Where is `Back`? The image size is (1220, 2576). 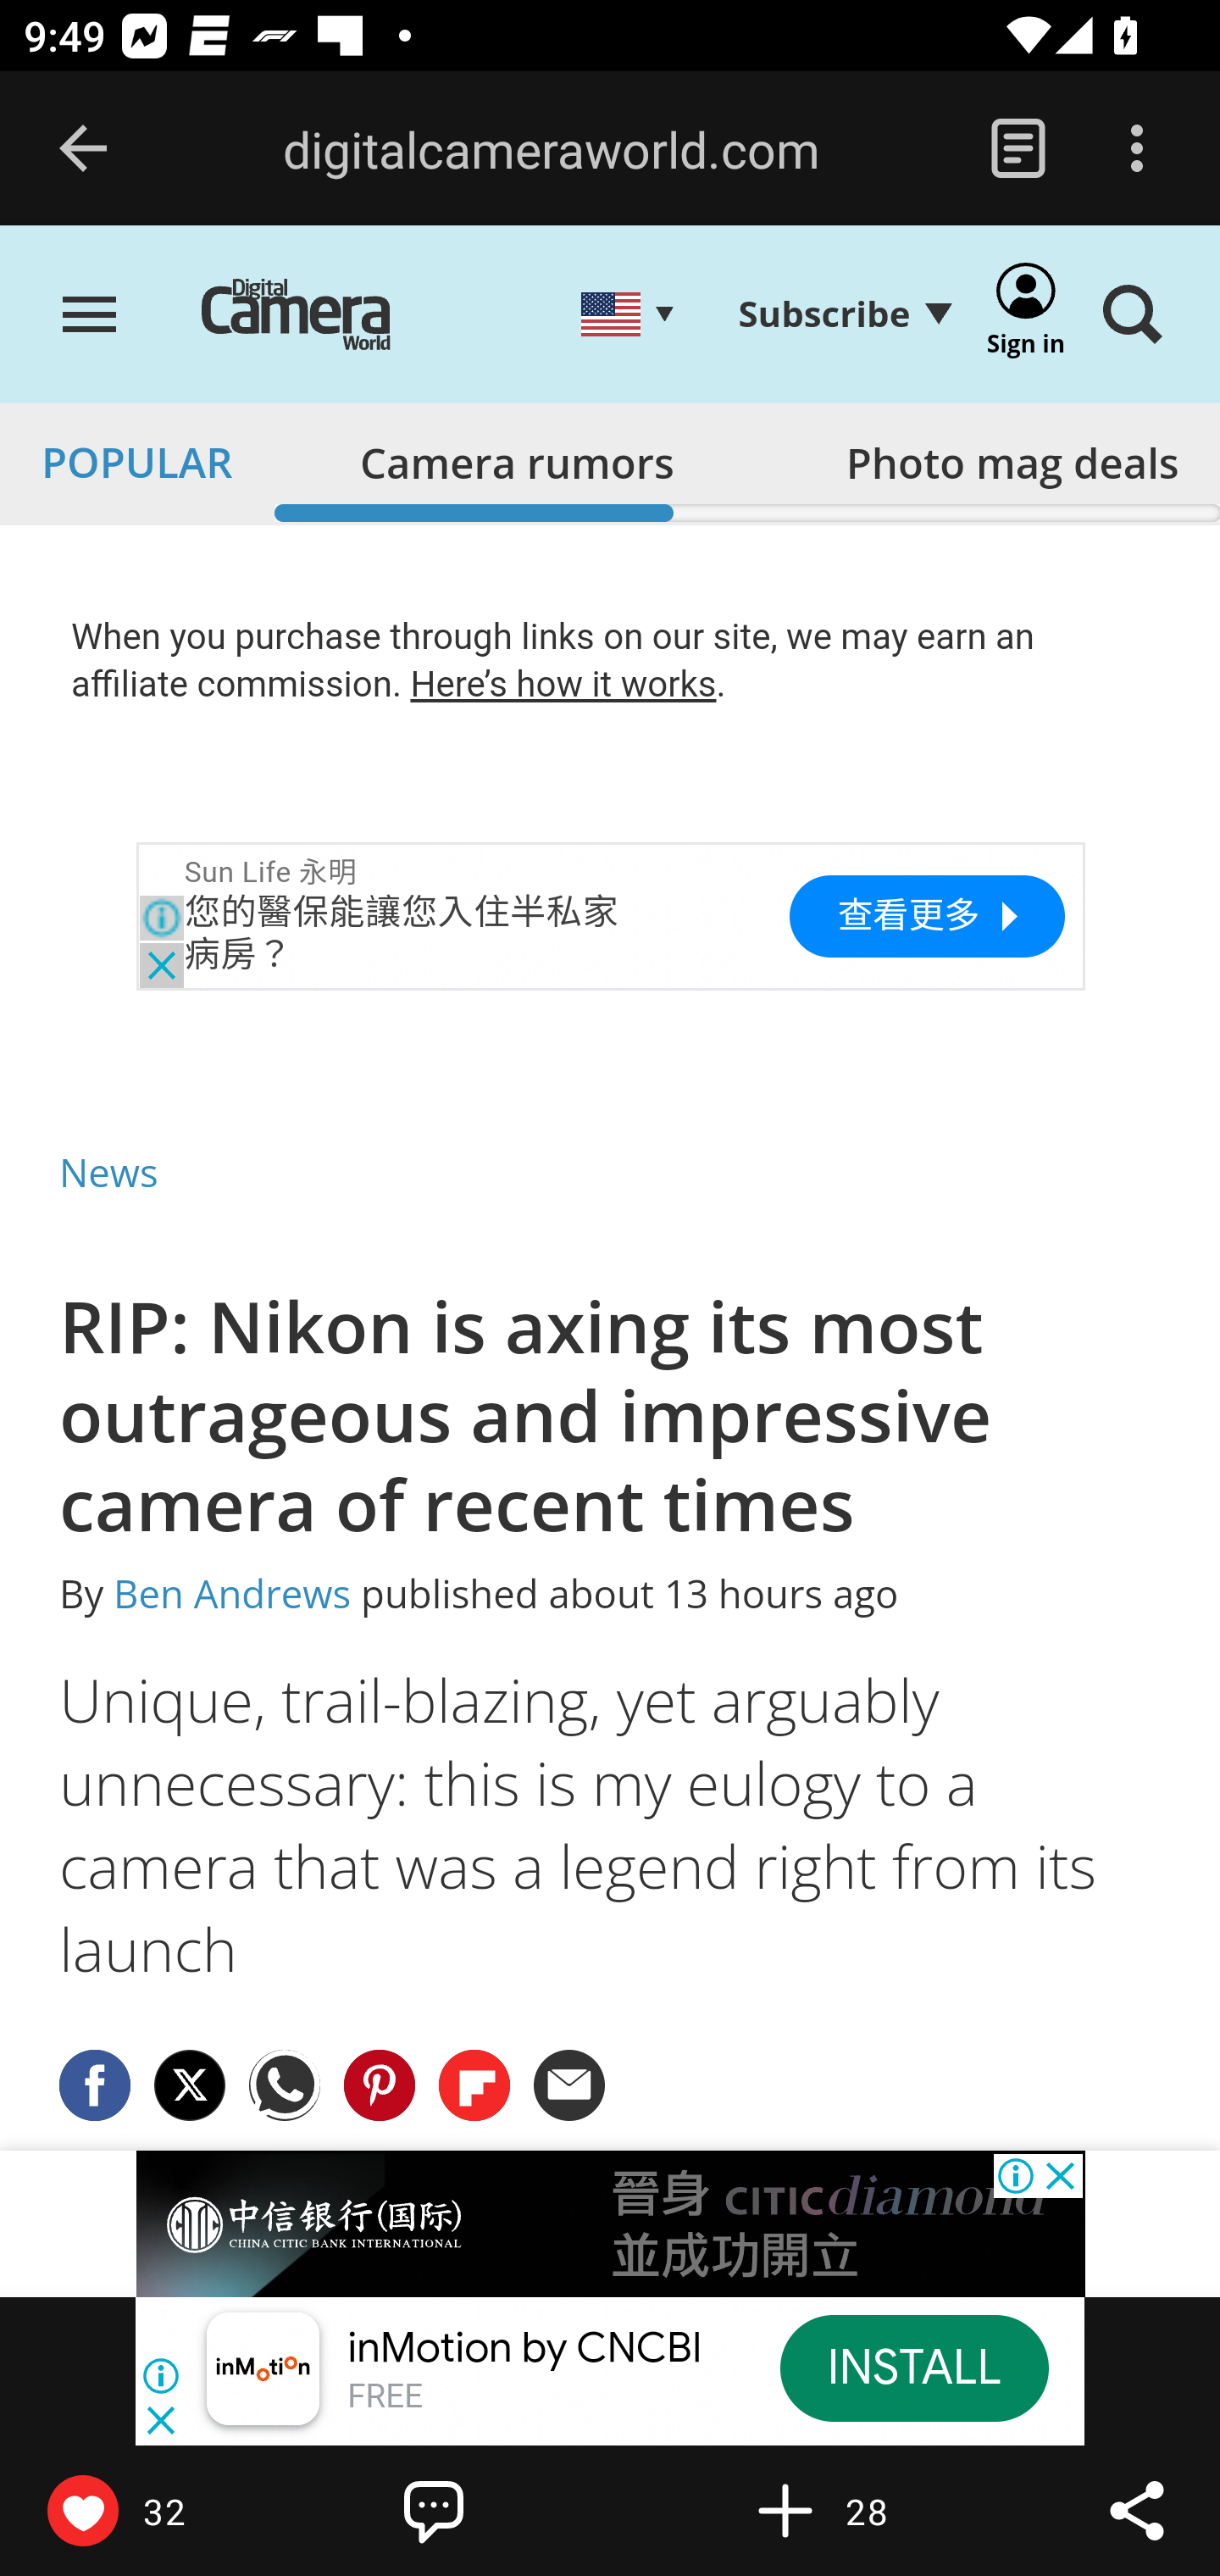 Back is located at coordinates (83, 149).